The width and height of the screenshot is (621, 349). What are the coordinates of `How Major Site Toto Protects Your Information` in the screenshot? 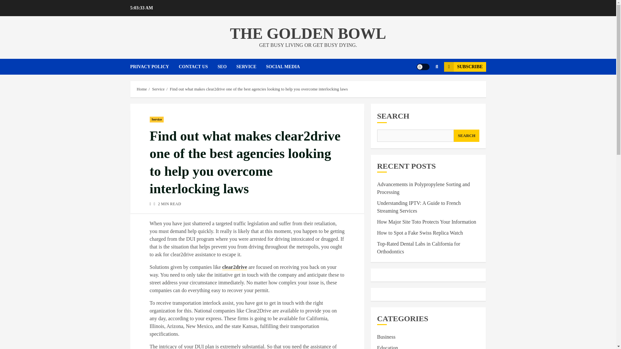 It's located at (426, 222).